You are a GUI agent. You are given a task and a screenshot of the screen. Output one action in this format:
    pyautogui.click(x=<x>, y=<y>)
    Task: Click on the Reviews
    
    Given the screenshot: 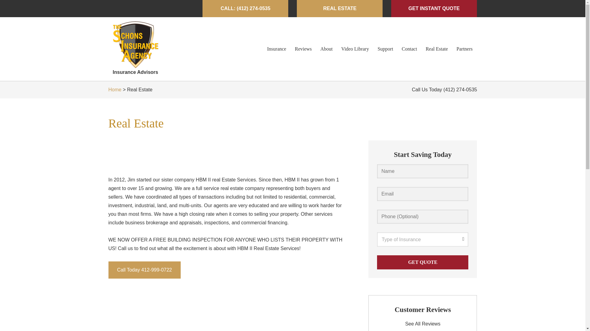 What is the action you would take?
    pyautogui.click(x=303, y=49)
    